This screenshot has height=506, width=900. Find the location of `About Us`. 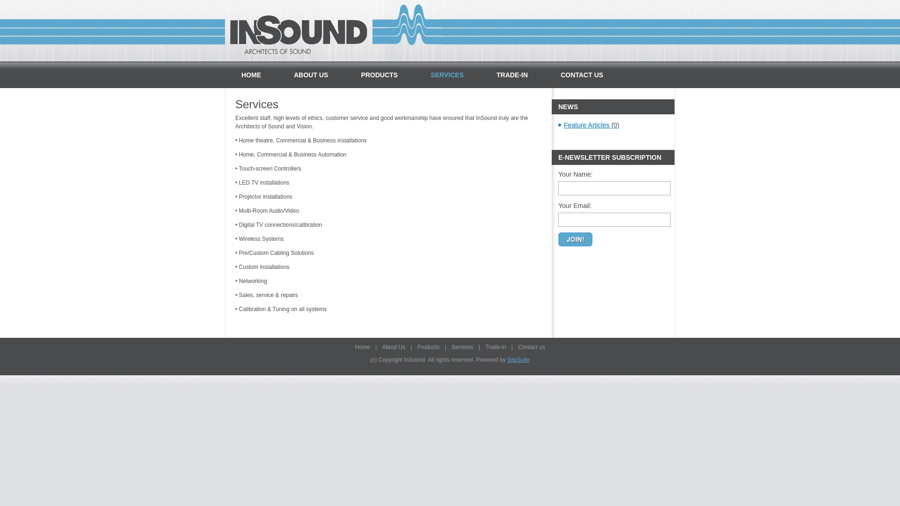

About Us is located at coordinates (394, 347).